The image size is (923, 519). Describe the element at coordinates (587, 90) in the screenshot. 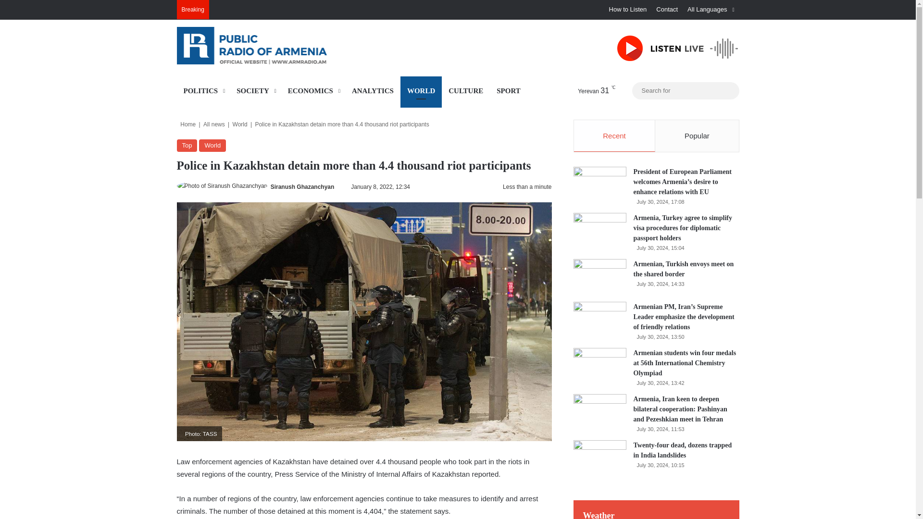

I see `Clear Sky` at that location.